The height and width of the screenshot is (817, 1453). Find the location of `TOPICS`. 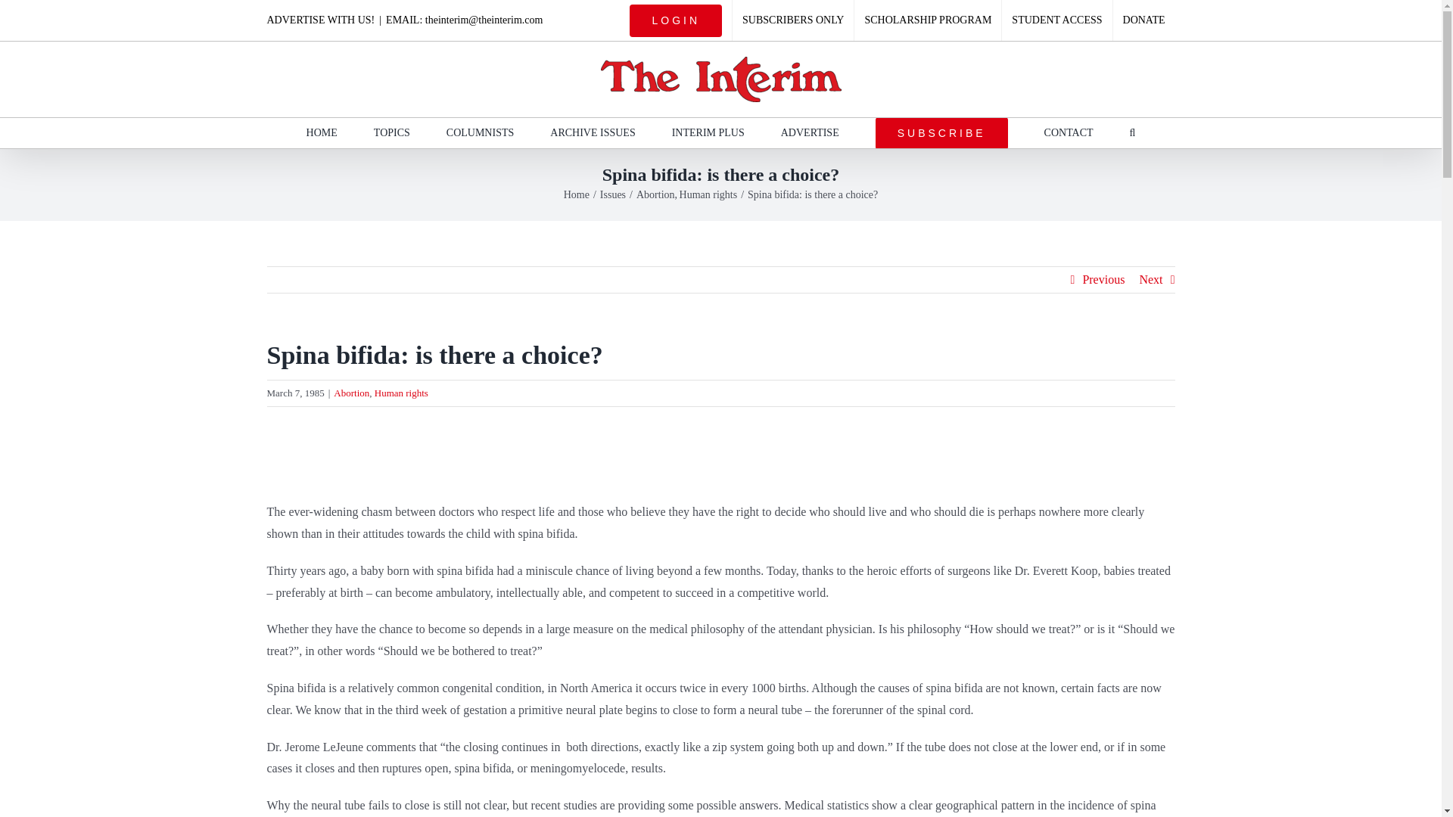

TOPICS is located at coordinates (391, 132).